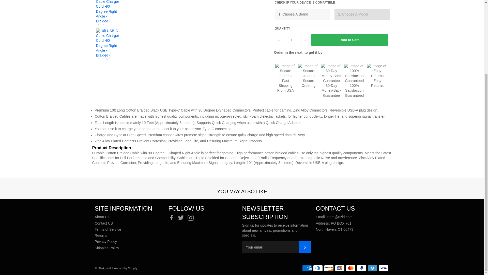 The height and width of the screenshot is (275, 488). I want to click on Discover, so click(328, 268).